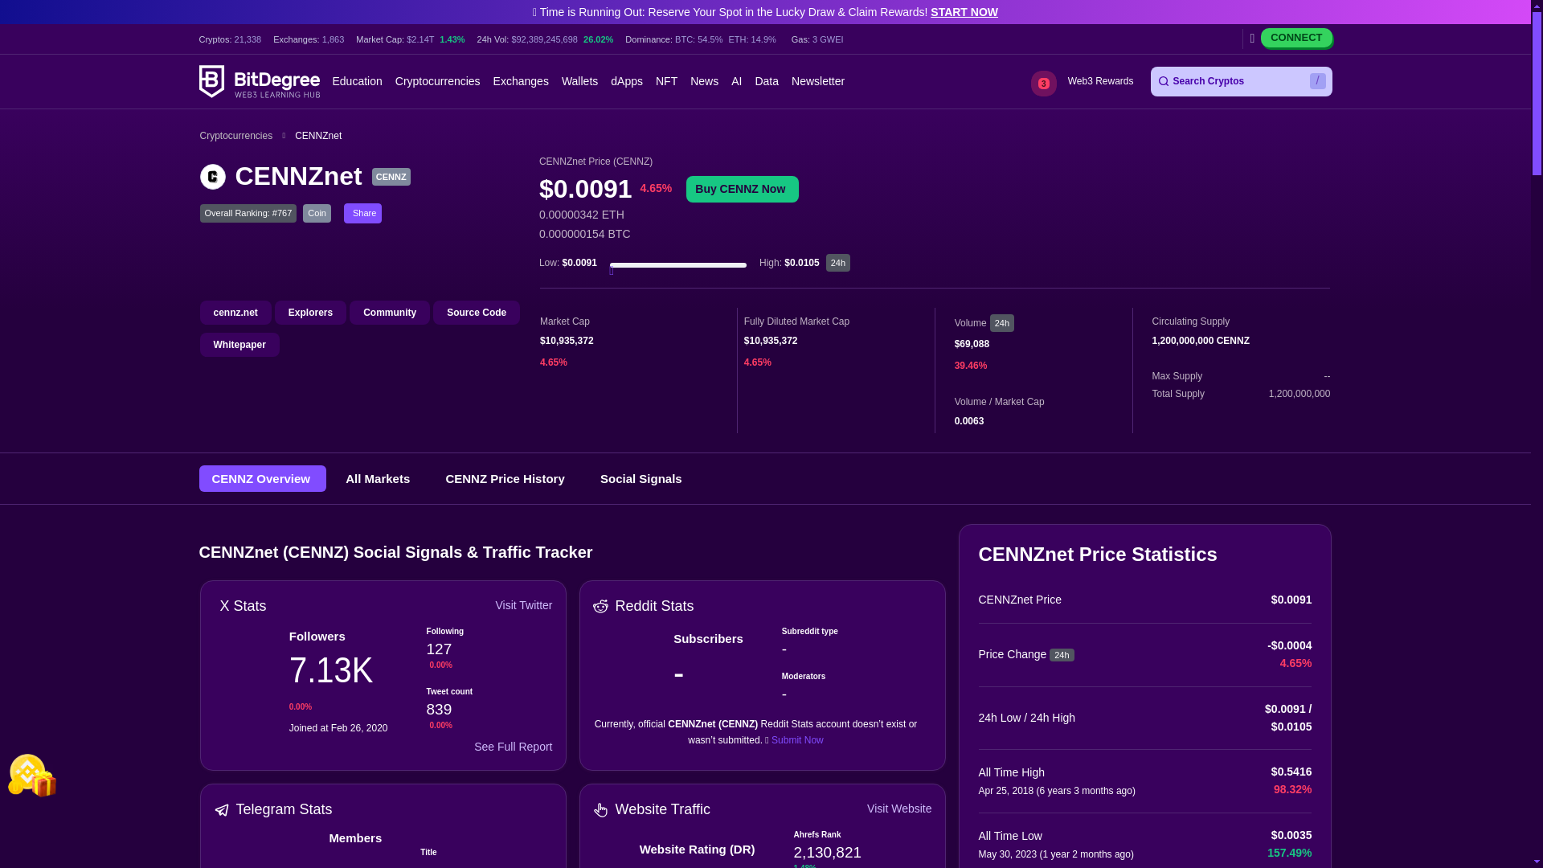 The width and height of the screenshot is (1543, 868). I want to click on NFT, so click(666, 82).